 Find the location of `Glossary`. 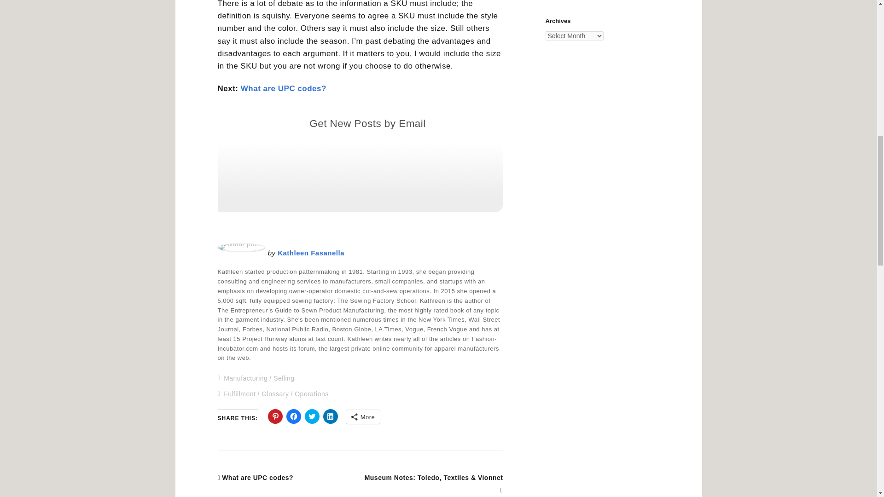

Glossary is located at coordinates (275, 394).